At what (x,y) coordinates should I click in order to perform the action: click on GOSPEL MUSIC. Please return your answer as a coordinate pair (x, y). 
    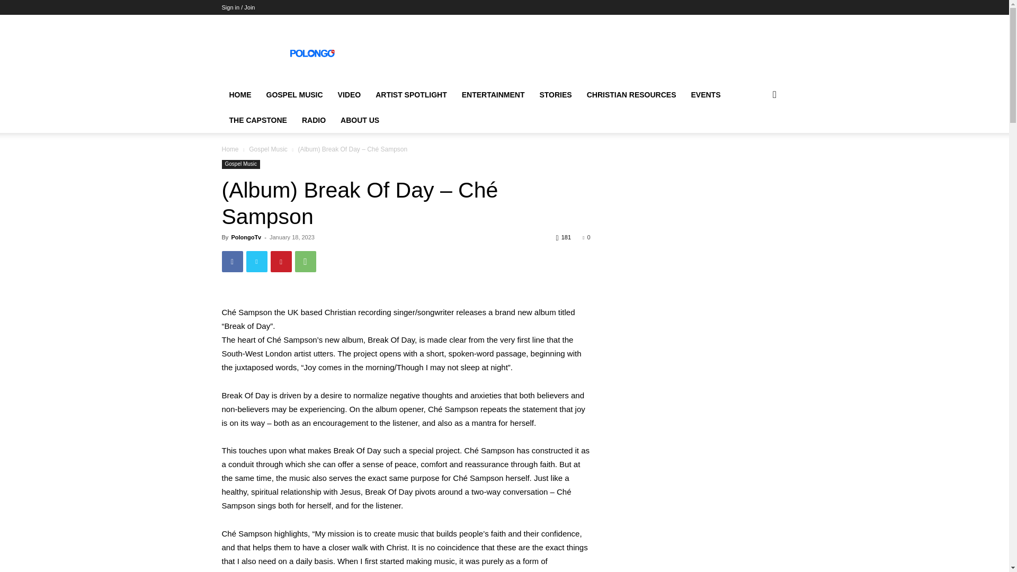
    Looking at the image, I should click on (293, 95).